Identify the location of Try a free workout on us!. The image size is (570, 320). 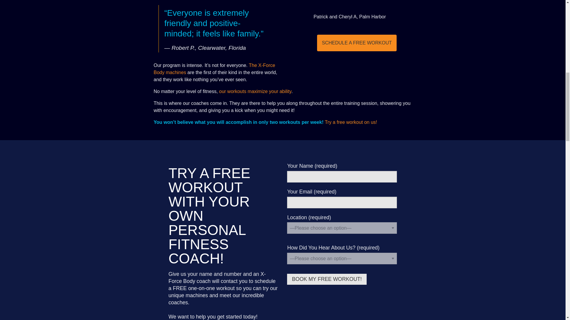
(351, 122).